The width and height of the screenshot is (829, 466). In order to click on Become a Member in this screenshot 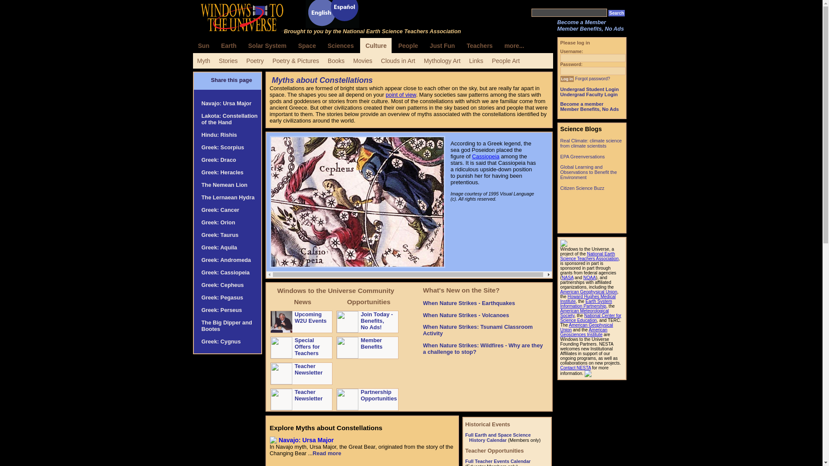, I will do `click(581, 22)`.